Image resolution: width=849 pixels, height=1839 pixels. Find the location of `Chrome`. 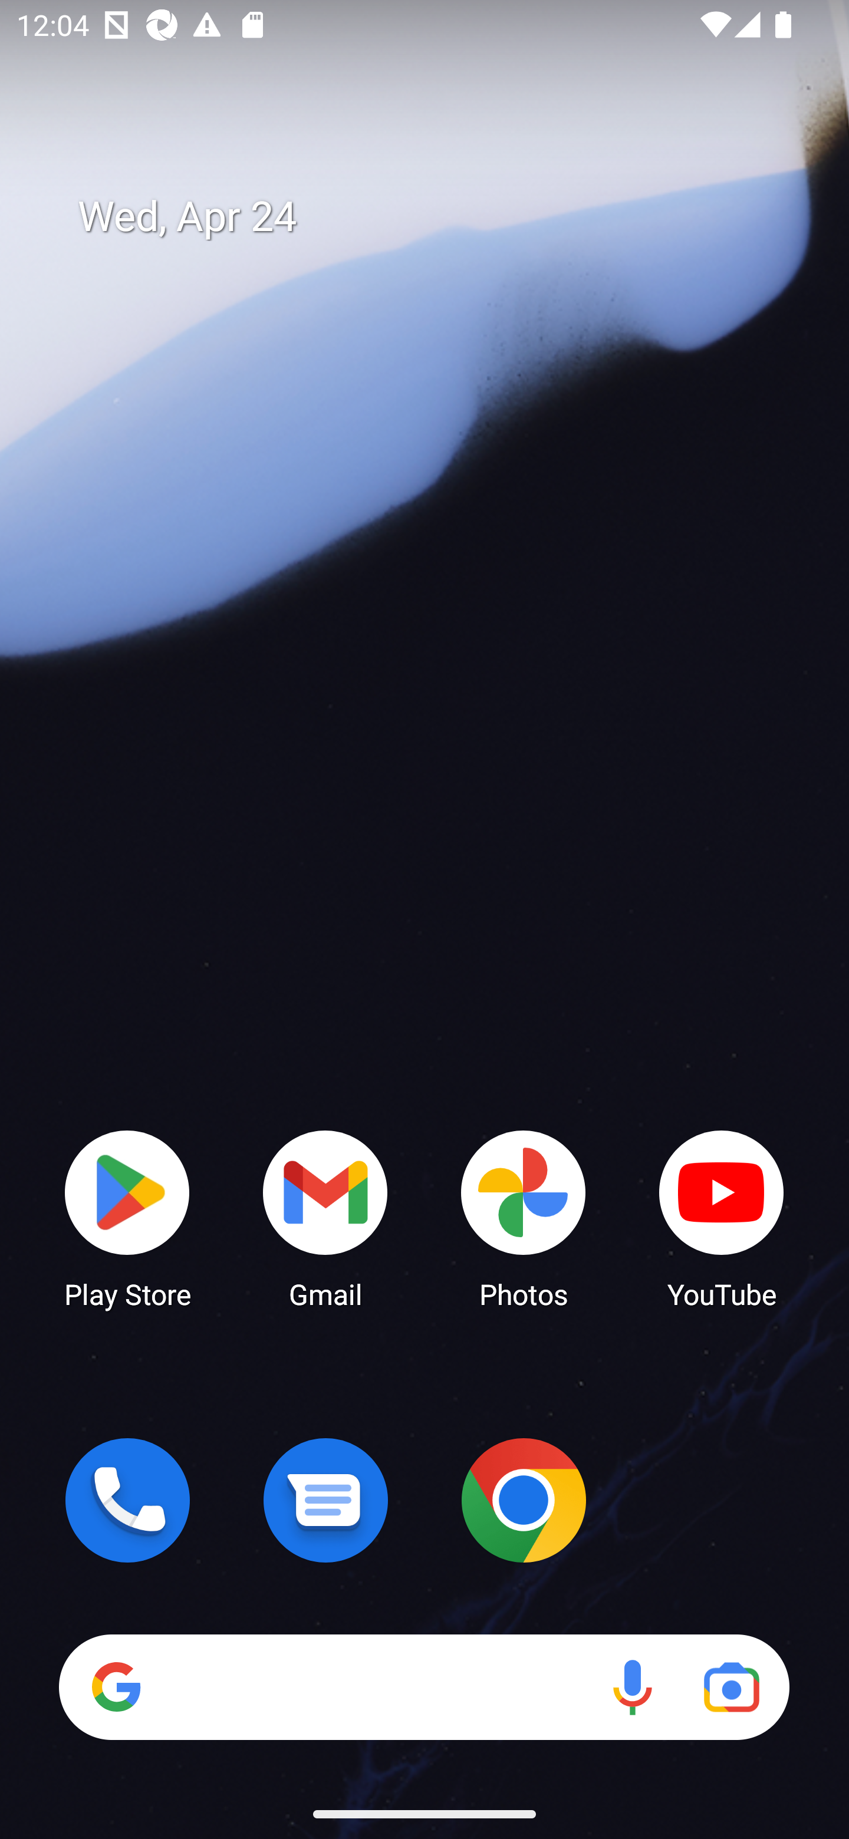

Chrome is located at coordinates (524, 1500).